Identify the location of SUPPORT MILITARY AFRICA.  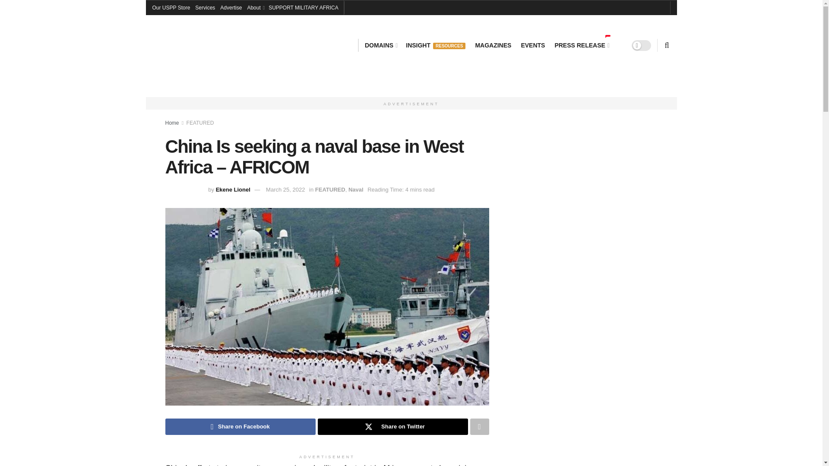
(303, 8).